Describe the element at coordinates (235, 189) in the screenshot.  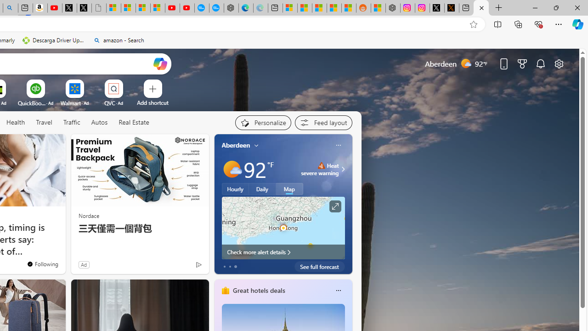
I see `Hourly` at that location.